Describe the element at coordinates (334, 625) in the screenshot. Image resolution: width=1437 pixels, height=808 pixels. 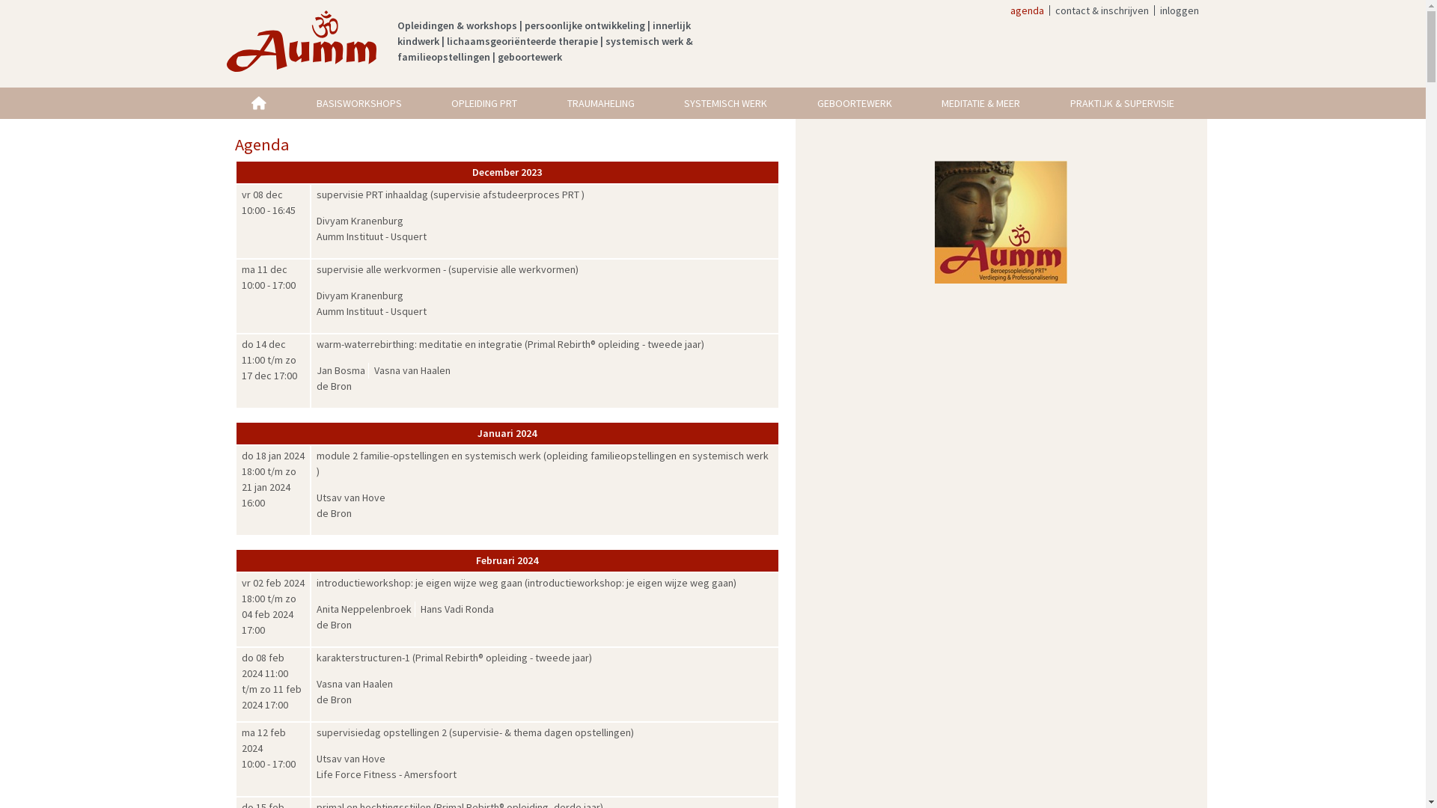
I see `de Bron` at that location.